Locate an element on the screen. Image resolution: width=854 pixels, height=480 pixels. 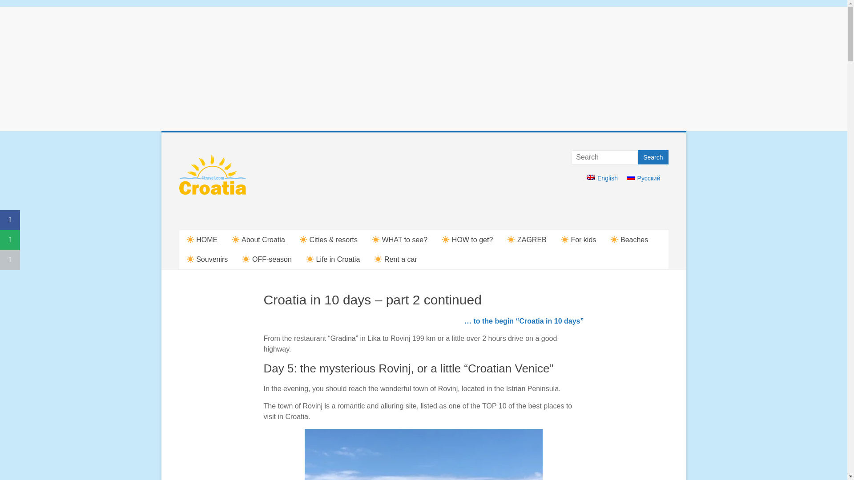
About Croatia is located at coordinates (258, 240).